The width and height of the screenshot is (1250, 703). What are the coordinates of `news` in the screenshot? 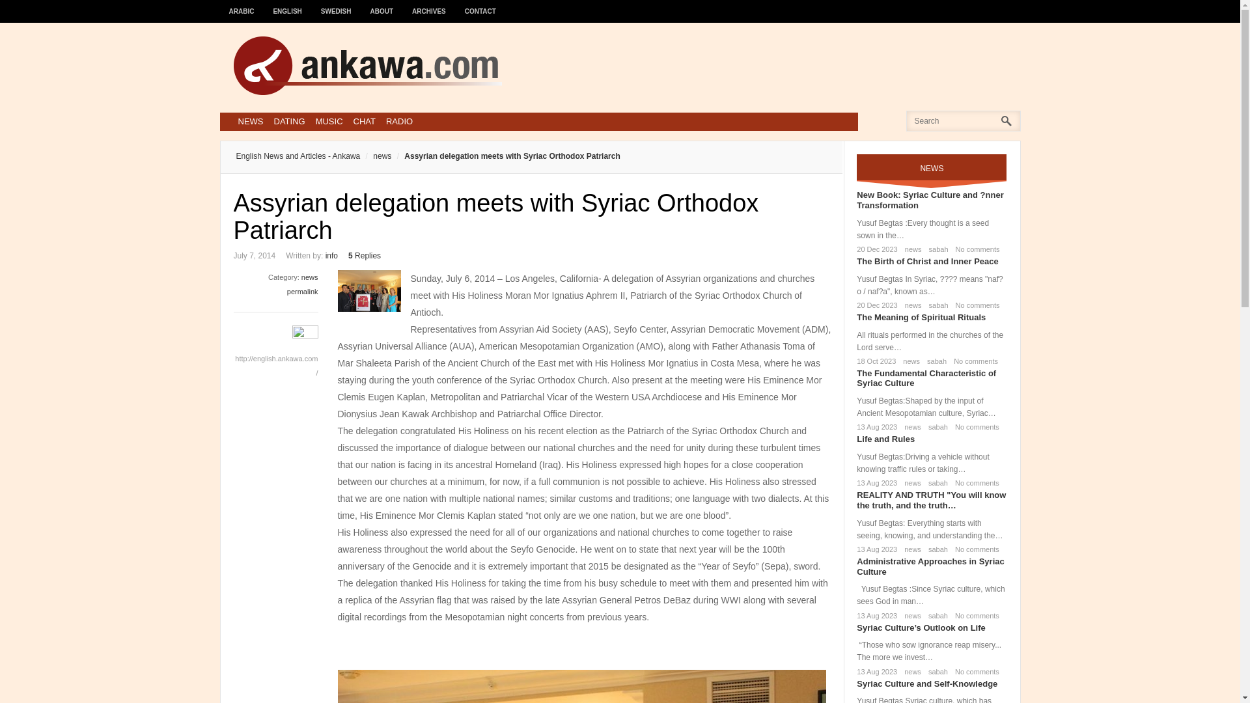 It's located at (909, 361).